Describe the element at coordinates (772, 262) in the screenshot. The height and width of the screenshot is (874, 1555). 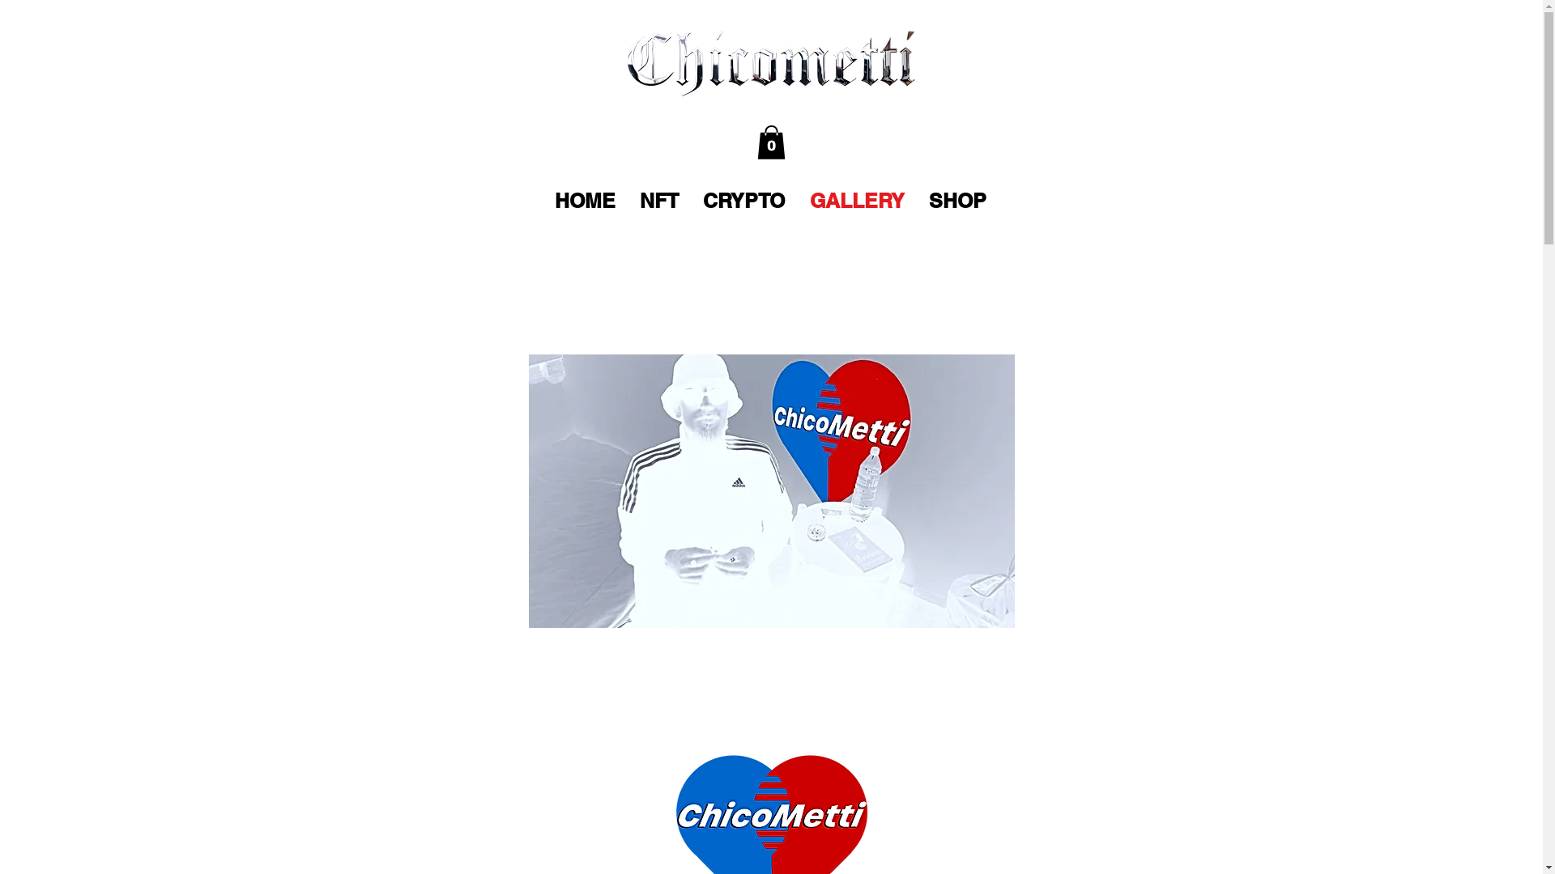
I see `Embedded Content` at that location.